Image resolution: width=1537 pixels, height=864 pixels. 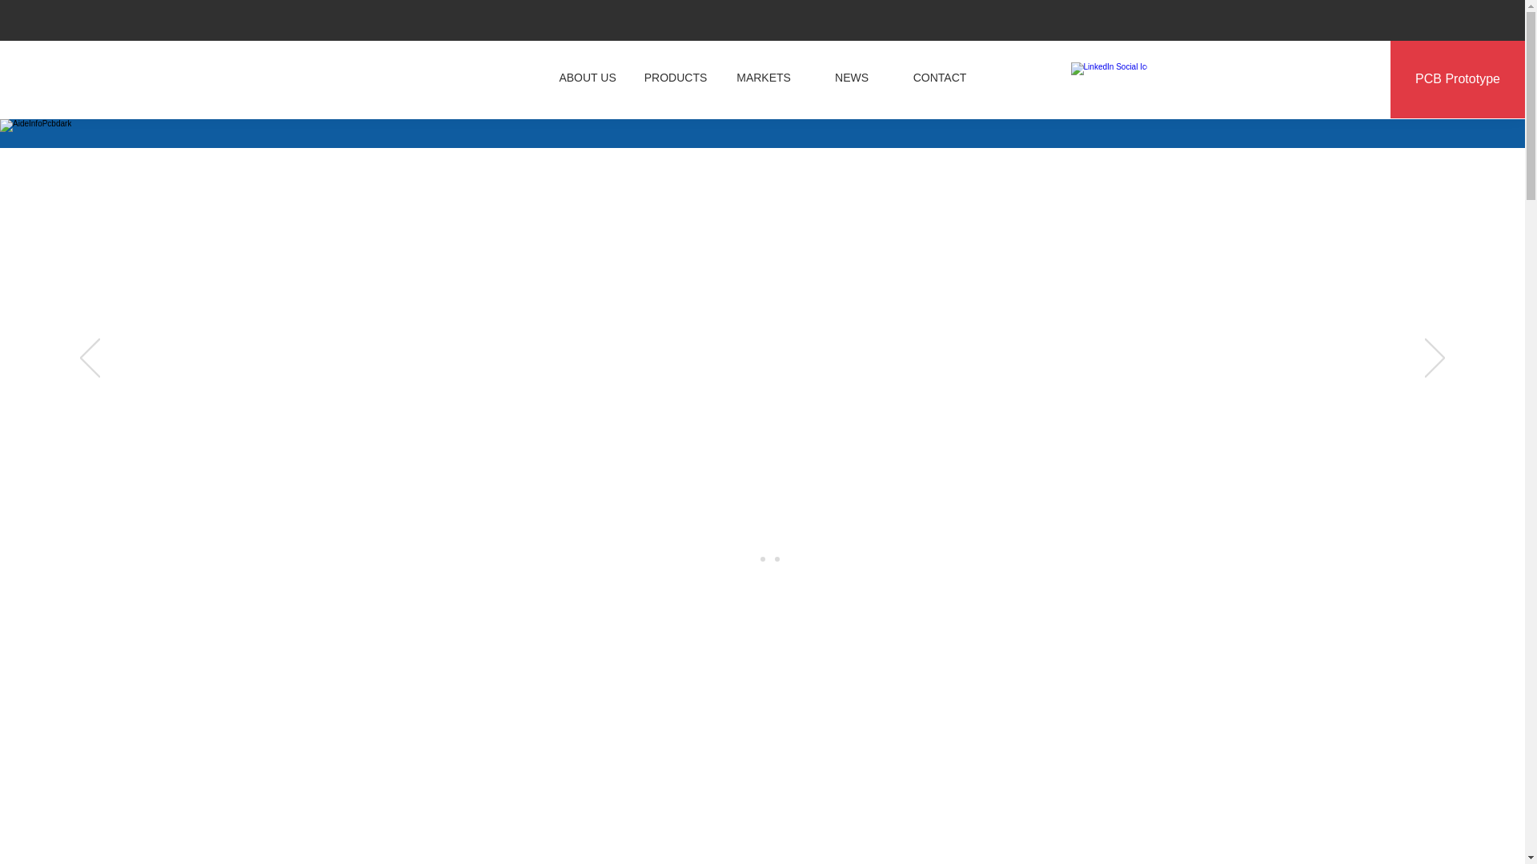 What do you see at coordinates (764, 78) in the screenshot?
I see `MARKETS` at bounding box center [764, 78].